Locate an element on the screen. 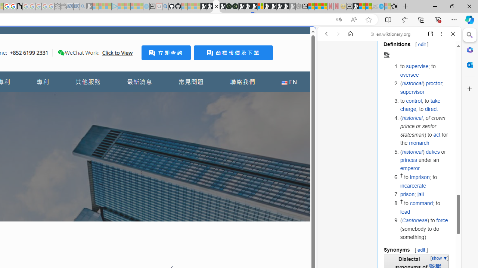 The image size is (478, 268). incarcerate is located at coordinates (413, 185).